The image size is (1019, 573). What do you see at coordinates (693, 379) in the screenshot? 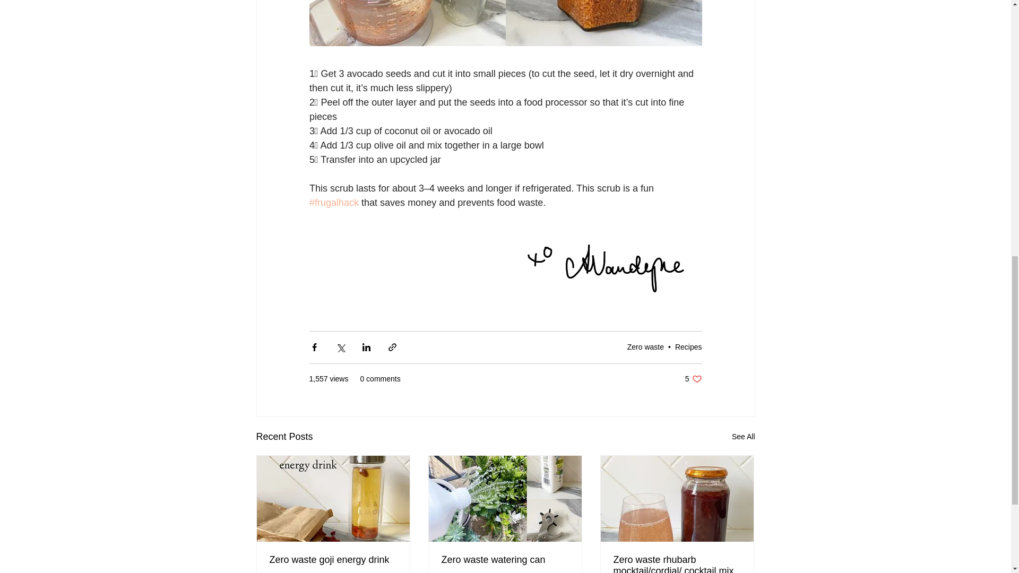
I see `Recipes` at bounding box center [693, 379].